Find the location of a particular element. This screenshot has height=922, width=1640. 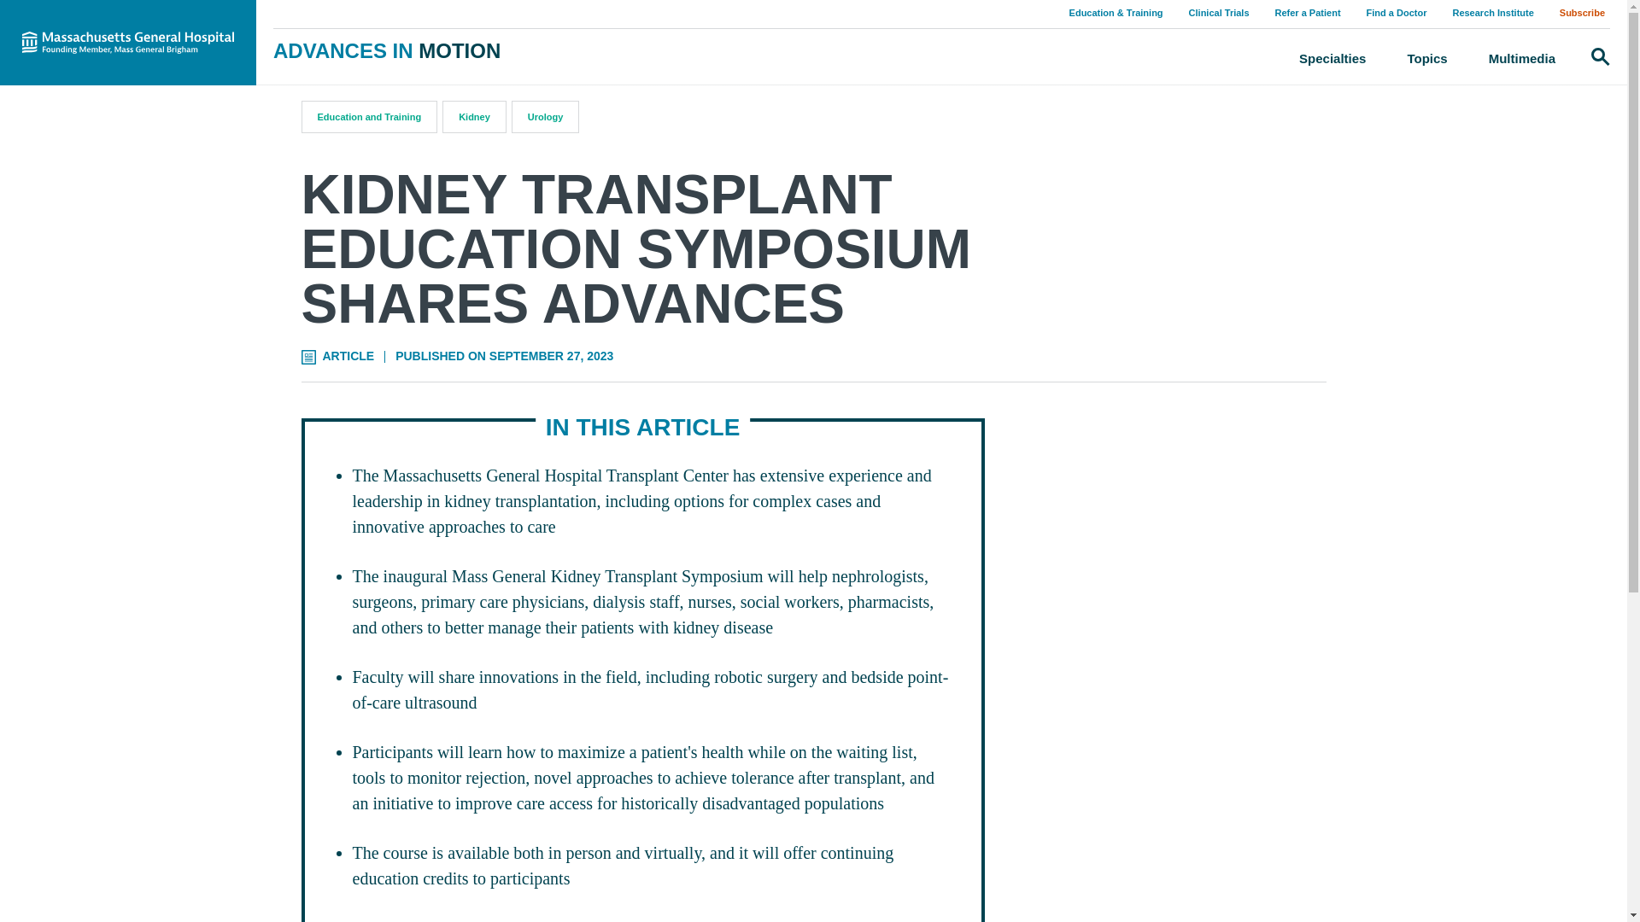

Subscribe is located at coordinates (1582, 13).